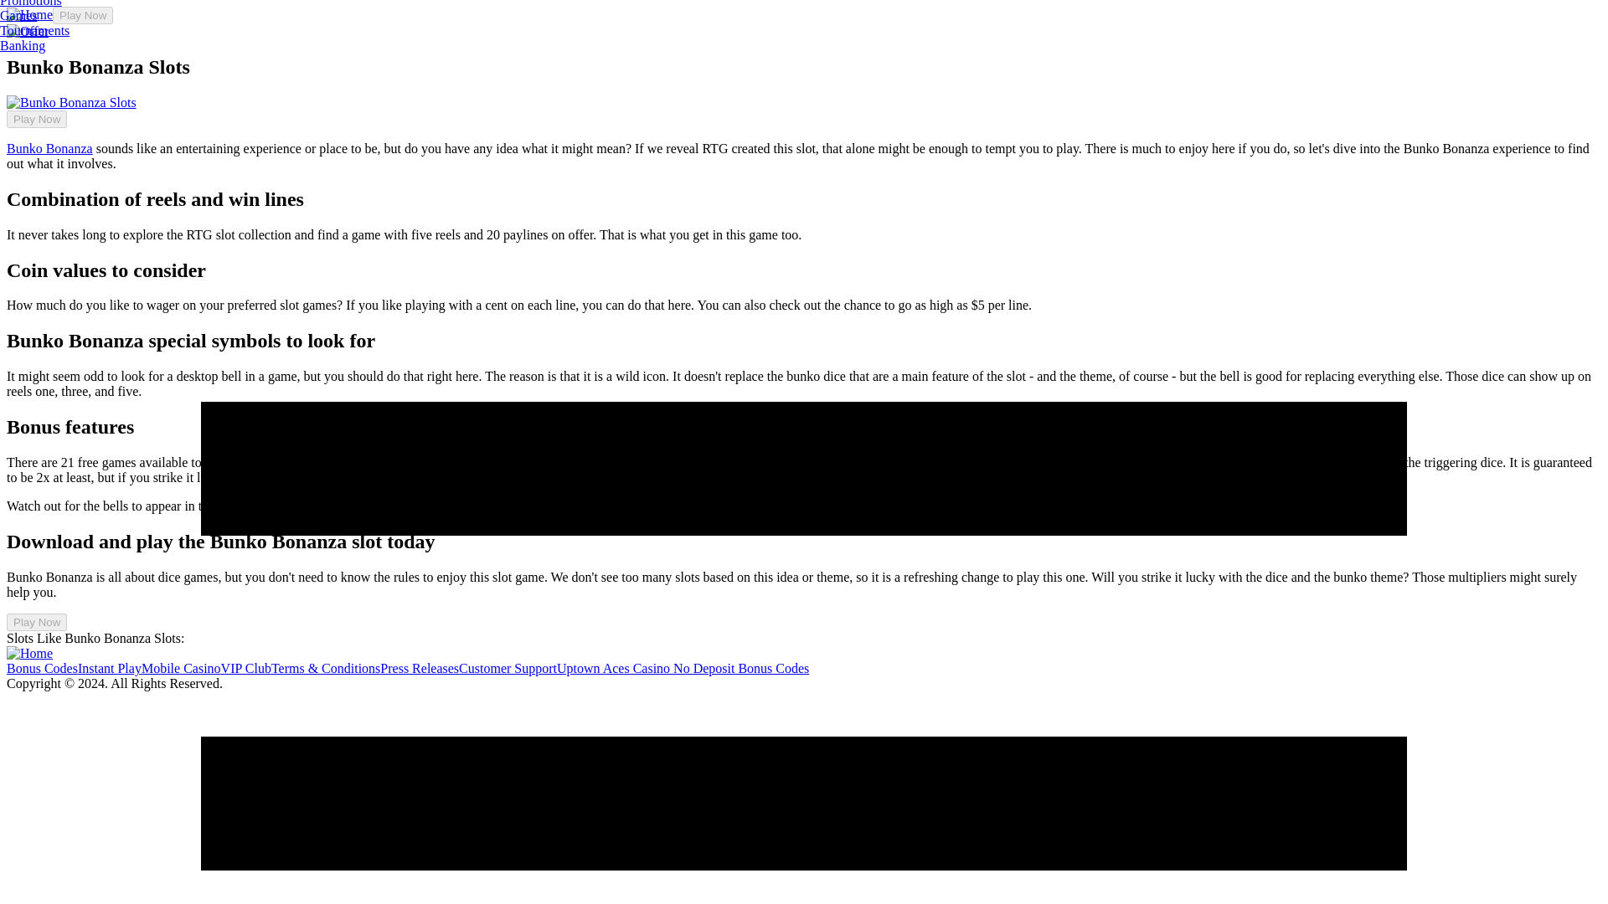 This screenshot has width=1608, height=904. I want to click on Play Now, so click(37, 119).